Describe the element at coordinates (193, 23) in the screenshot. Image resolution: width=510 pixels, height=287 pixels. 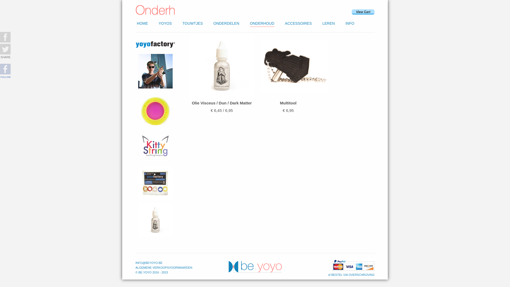
I see `TOUWTJES` at that location.